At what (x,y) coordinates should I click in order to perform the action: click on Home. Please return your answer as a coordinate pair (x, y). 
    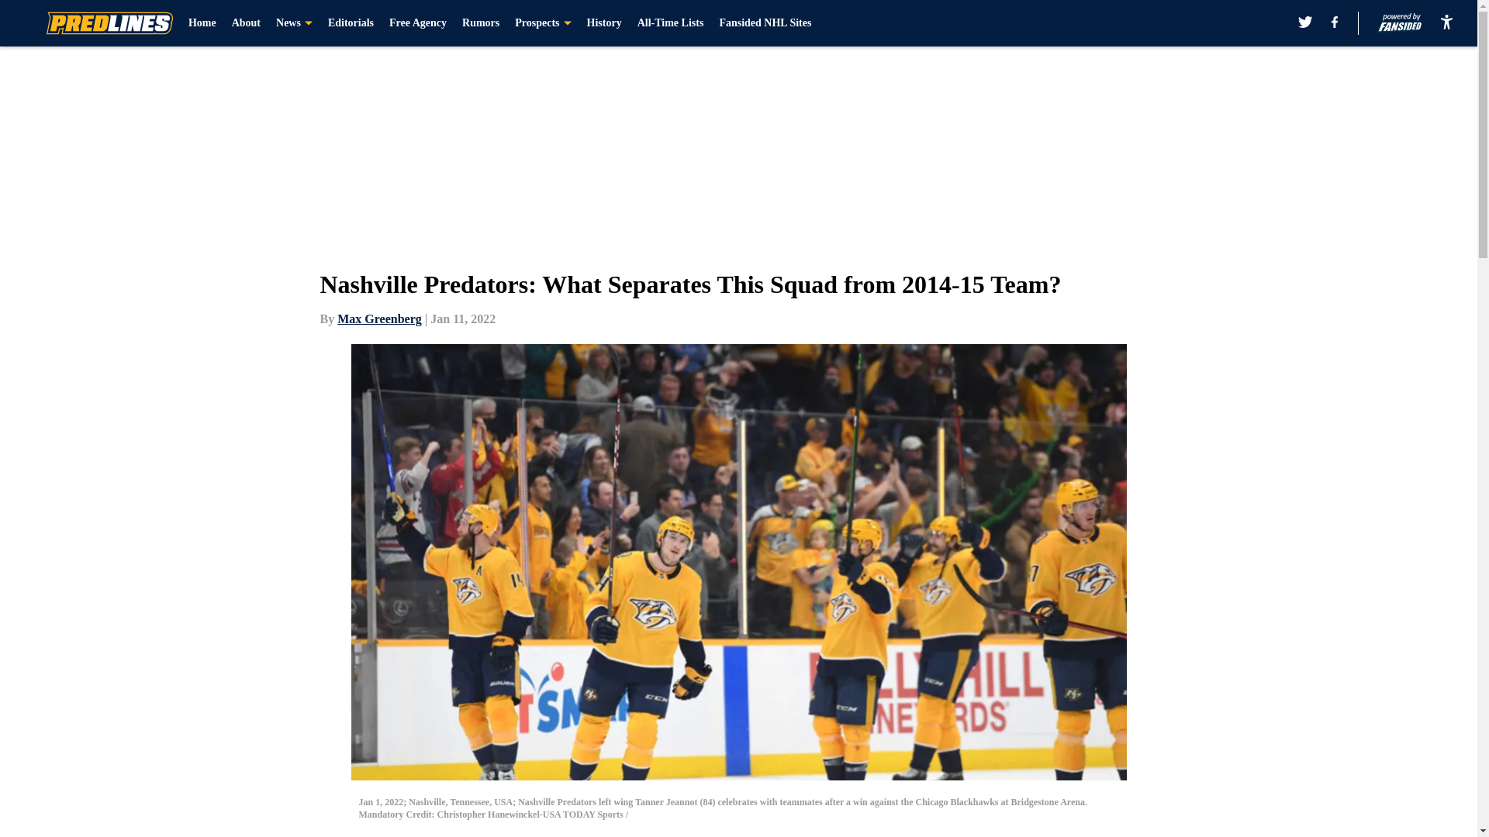
    Looking at the image, I should click on (202, 23).